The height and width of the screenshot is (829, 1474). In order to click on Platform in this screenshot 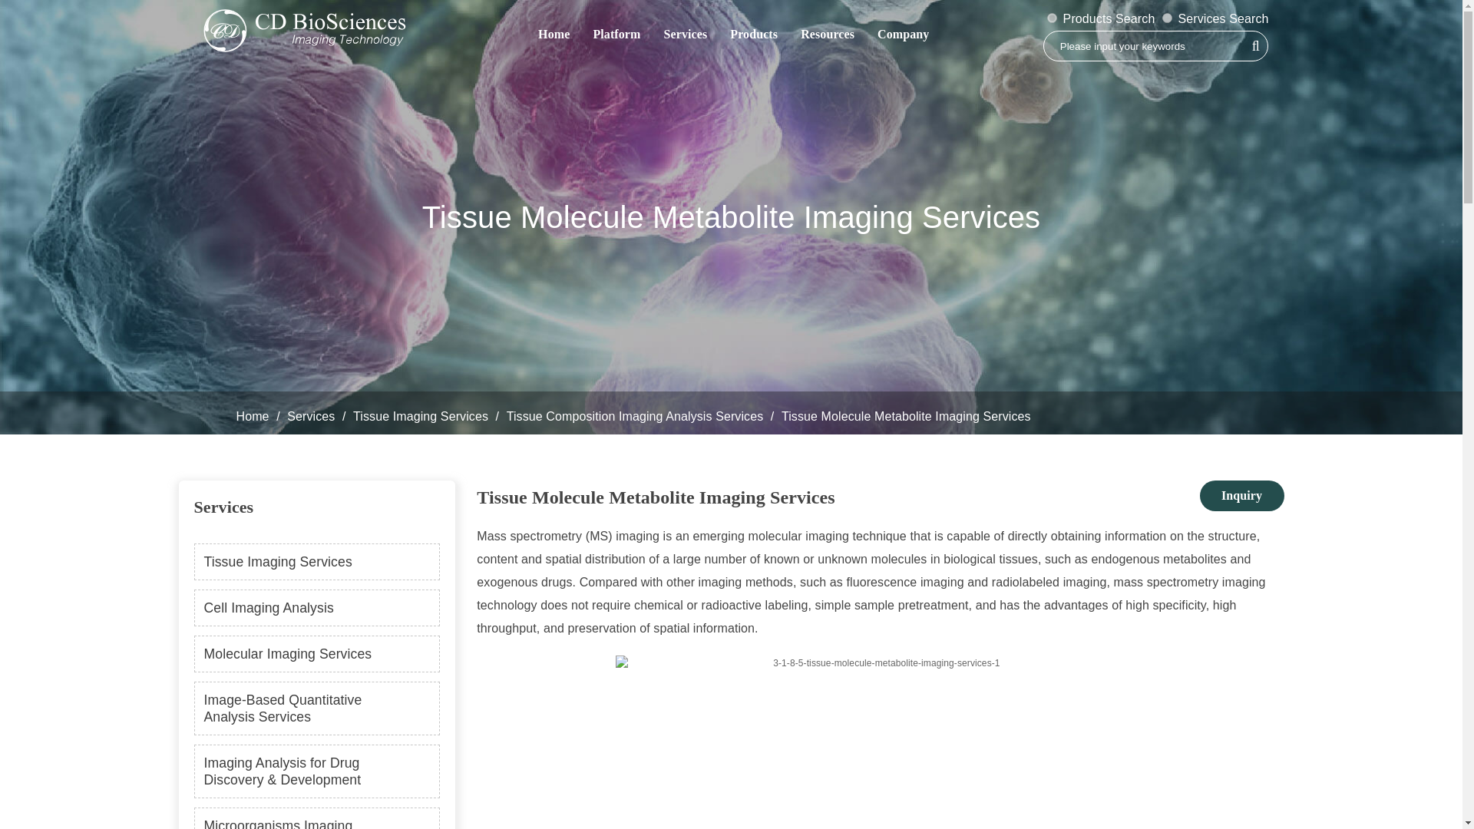, I will do `click(616, 34)`.